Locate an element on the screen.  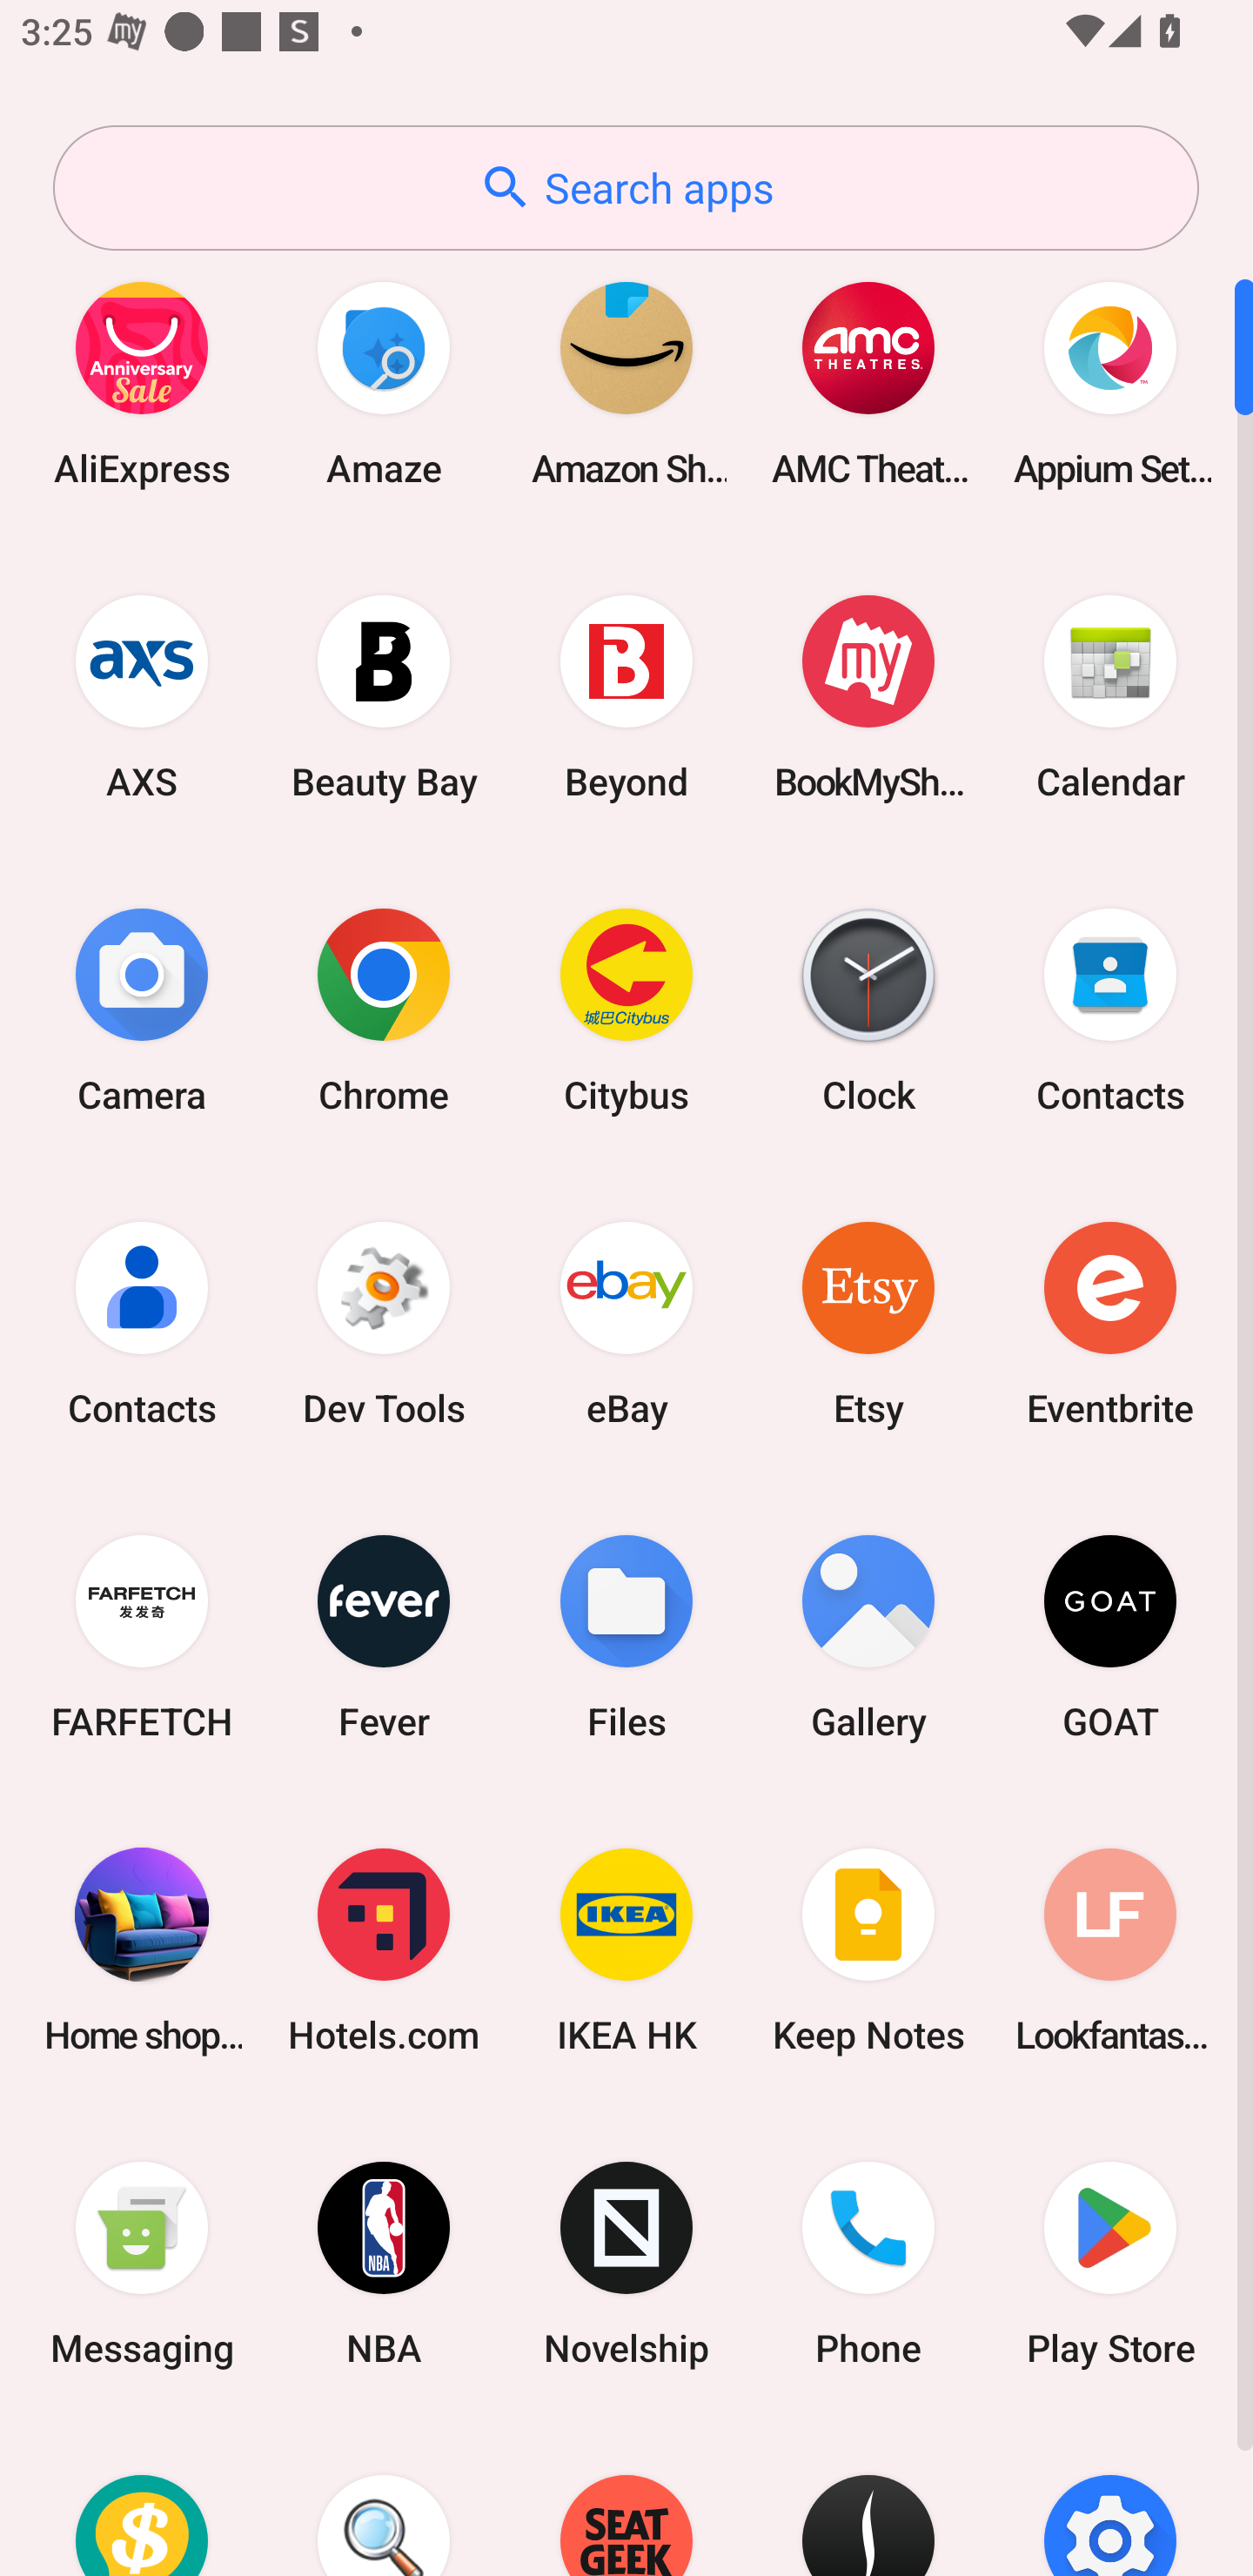
Clock is located at coordinates (868, 1010).